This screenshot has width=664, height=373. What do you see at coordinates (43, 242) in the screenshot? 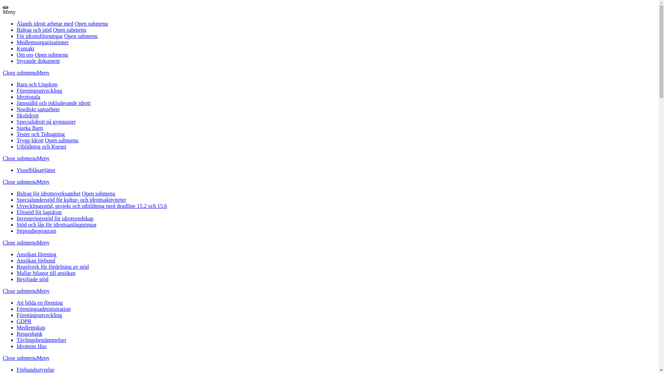
I see `Meny` at bounding box center [43, 242].